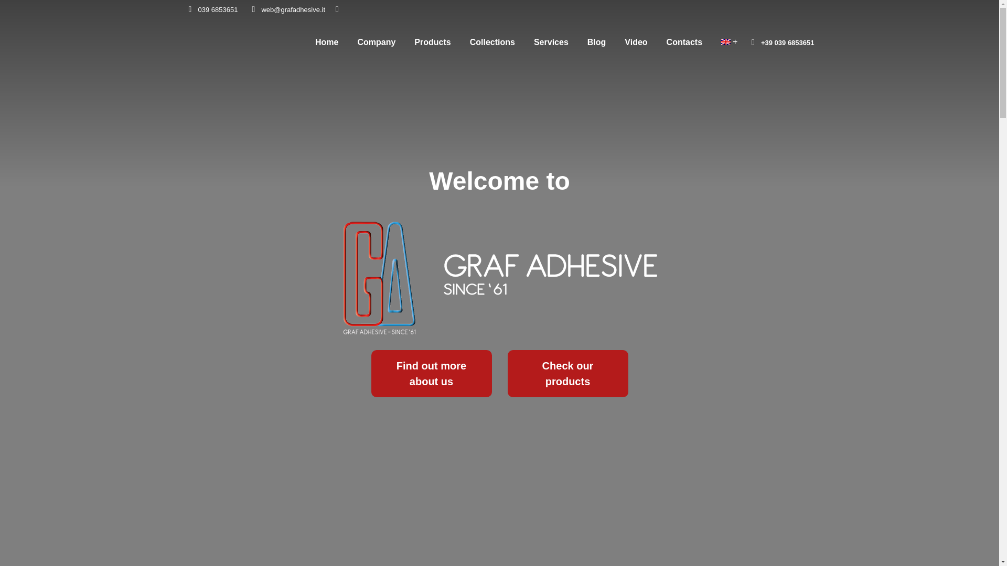 The width and height of the screenshot is (1007, 566). I want to click on Home, so click(326, 42).